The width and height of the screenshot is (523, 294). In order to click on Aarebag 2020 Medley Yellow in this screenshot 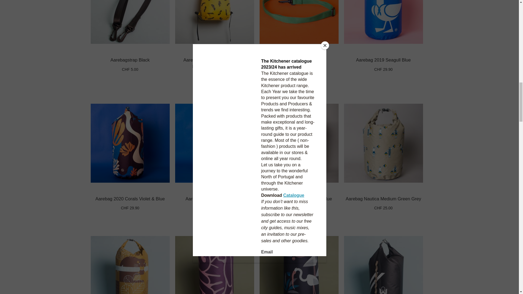, I will do `click(215, 199)`.